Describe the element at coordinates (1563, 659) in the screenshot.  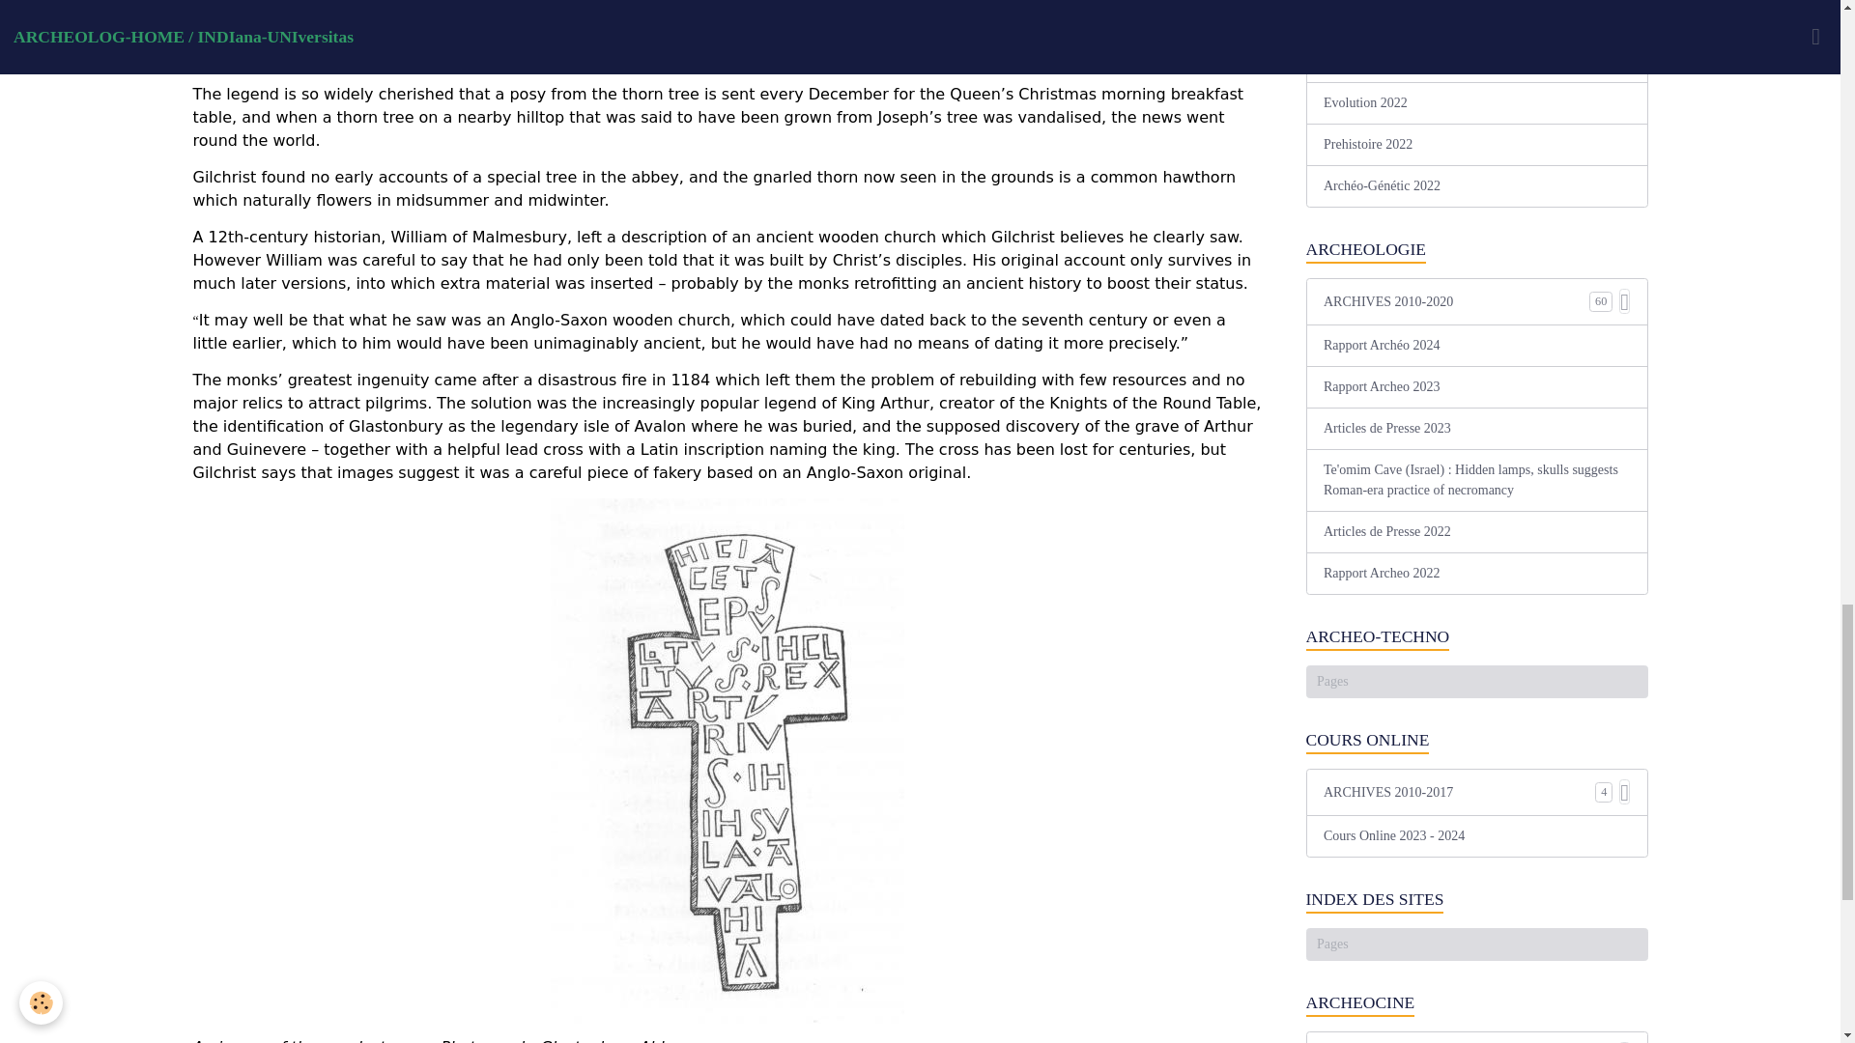
I see `Italiano` at that location.